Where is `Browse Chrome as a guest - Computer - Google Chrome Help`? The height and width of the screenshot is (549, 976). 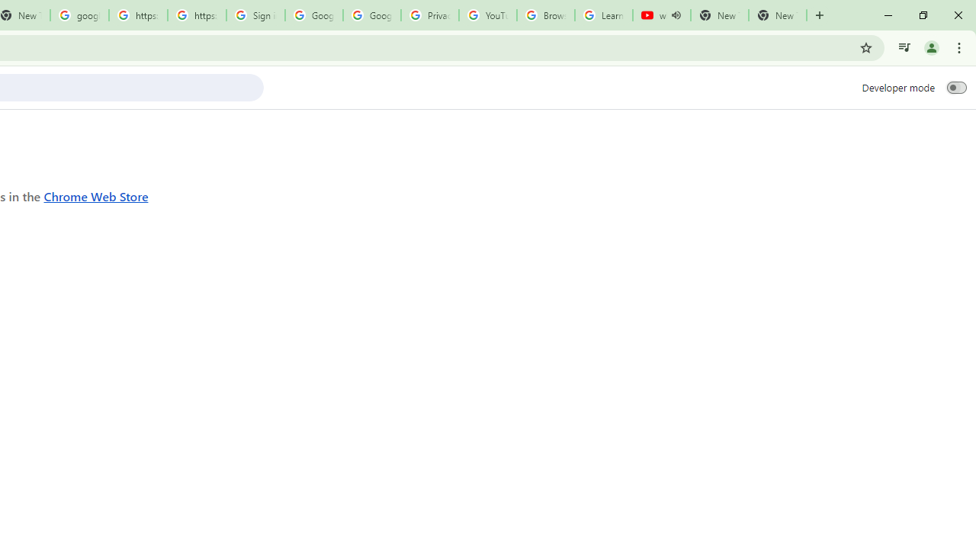
Browse Chrome as a guest - Computer - Google Chrome Help is located at coordinates (546, 15).